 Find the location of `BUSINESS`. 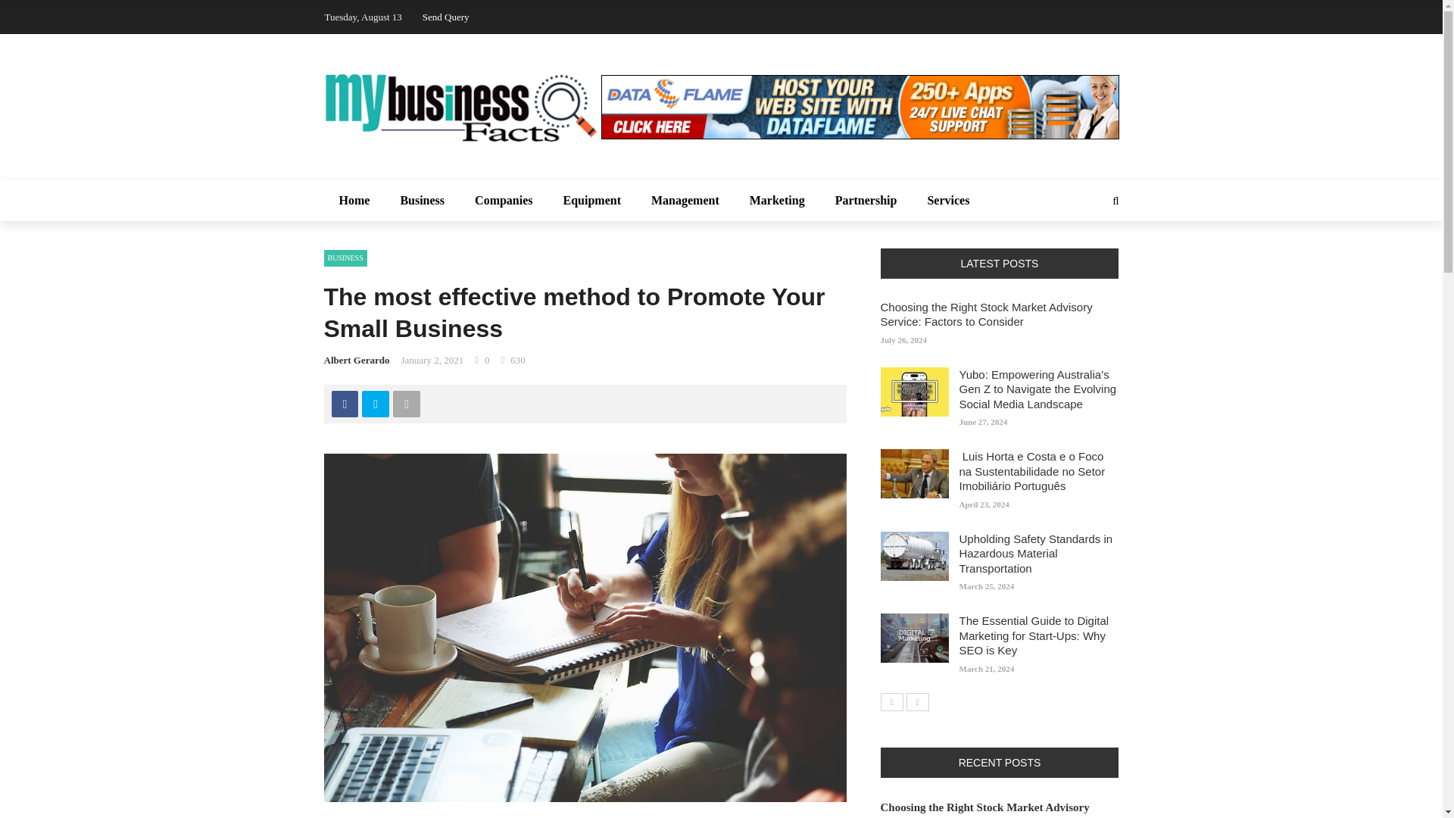

BUSINESS is located at coordinates (345, 258).